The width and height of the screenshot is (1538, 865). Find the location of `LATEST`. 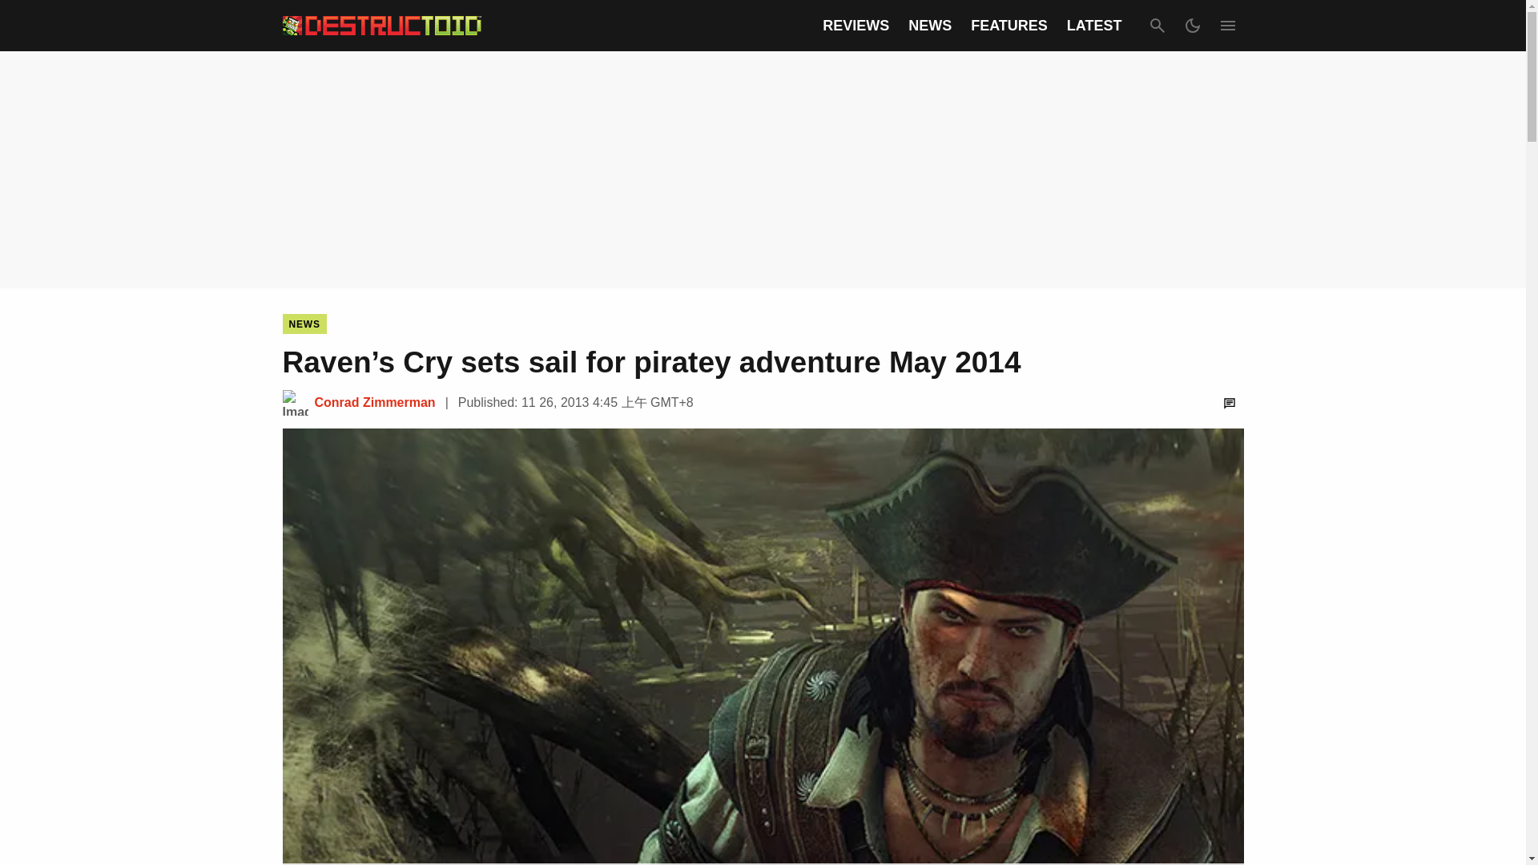

LATEST is located at coordinates (1094, 26).